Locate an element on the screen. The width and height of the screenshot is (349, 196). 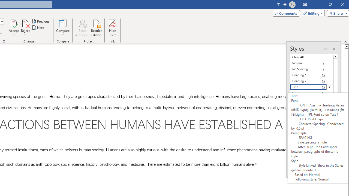
Line up is located at coordinates (347, 46).